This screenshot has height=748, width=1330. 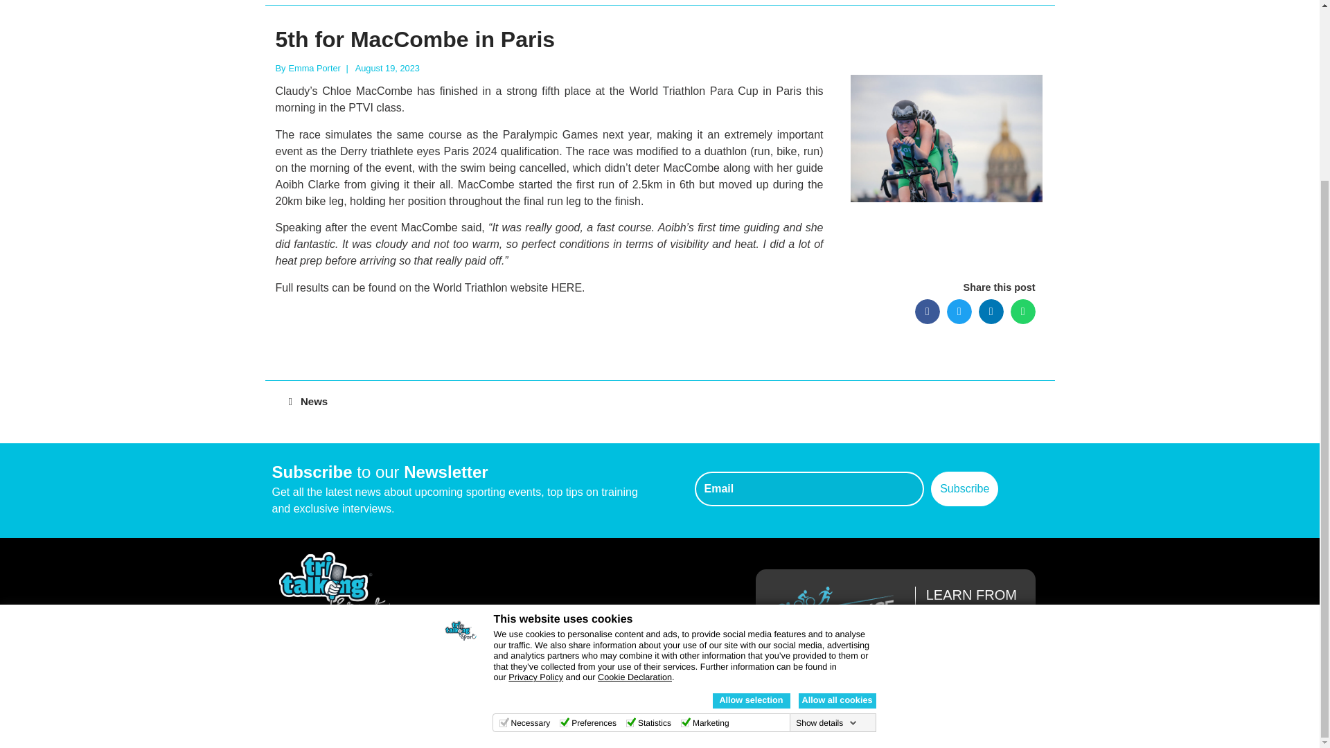 I want to click on Allow selection, so click(x=751, y=471).